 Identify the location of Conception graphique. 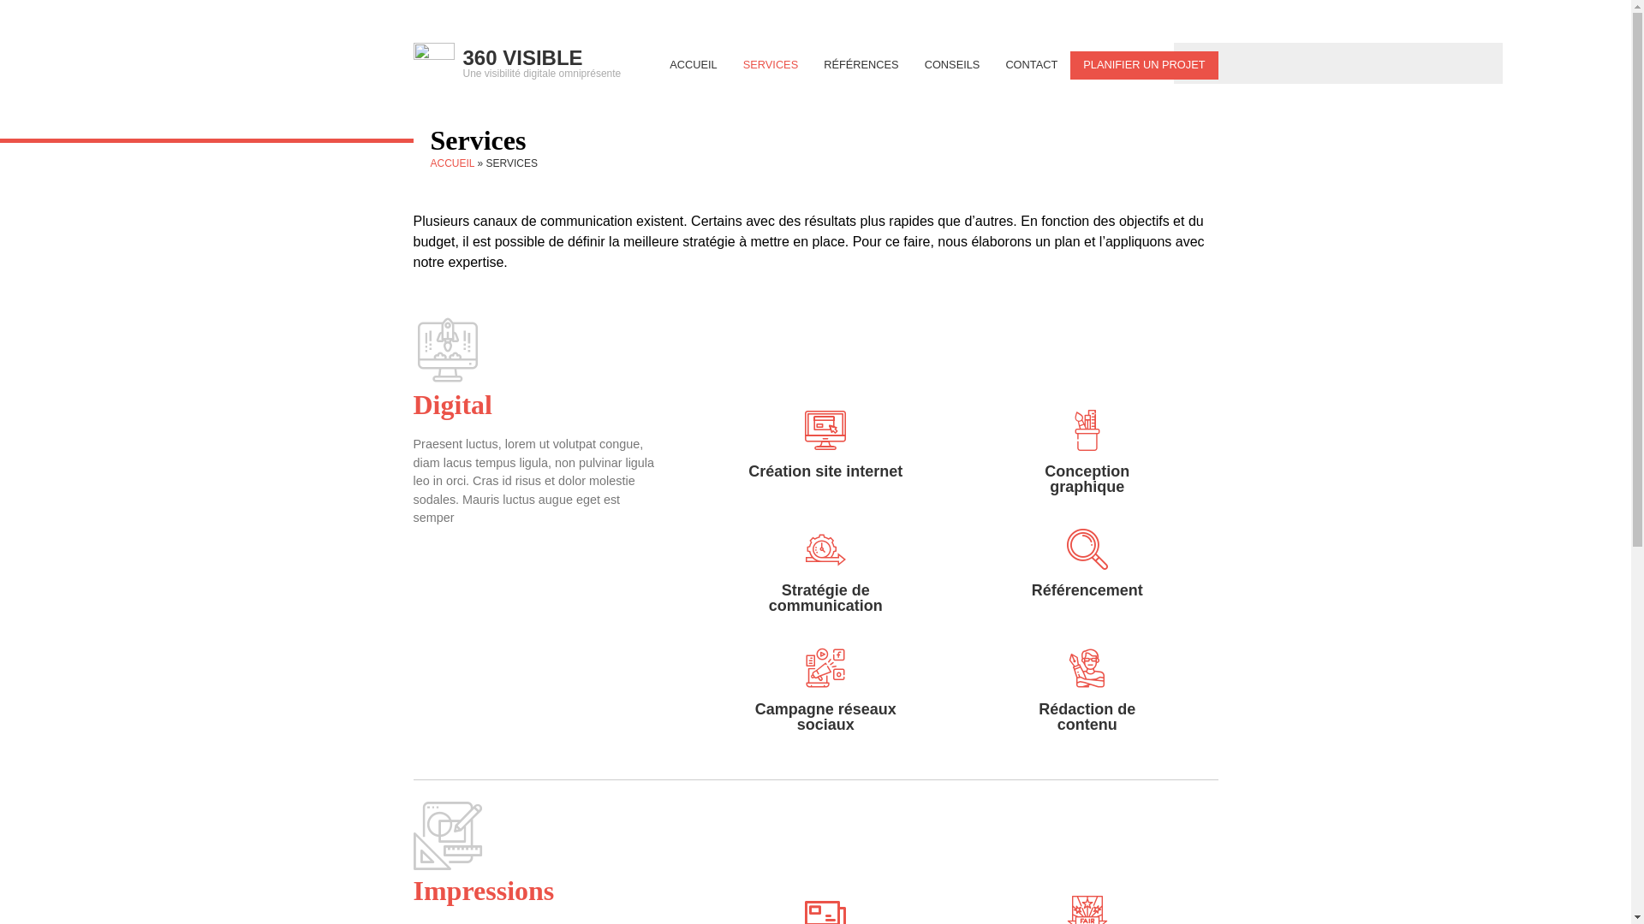
(1087, 479).